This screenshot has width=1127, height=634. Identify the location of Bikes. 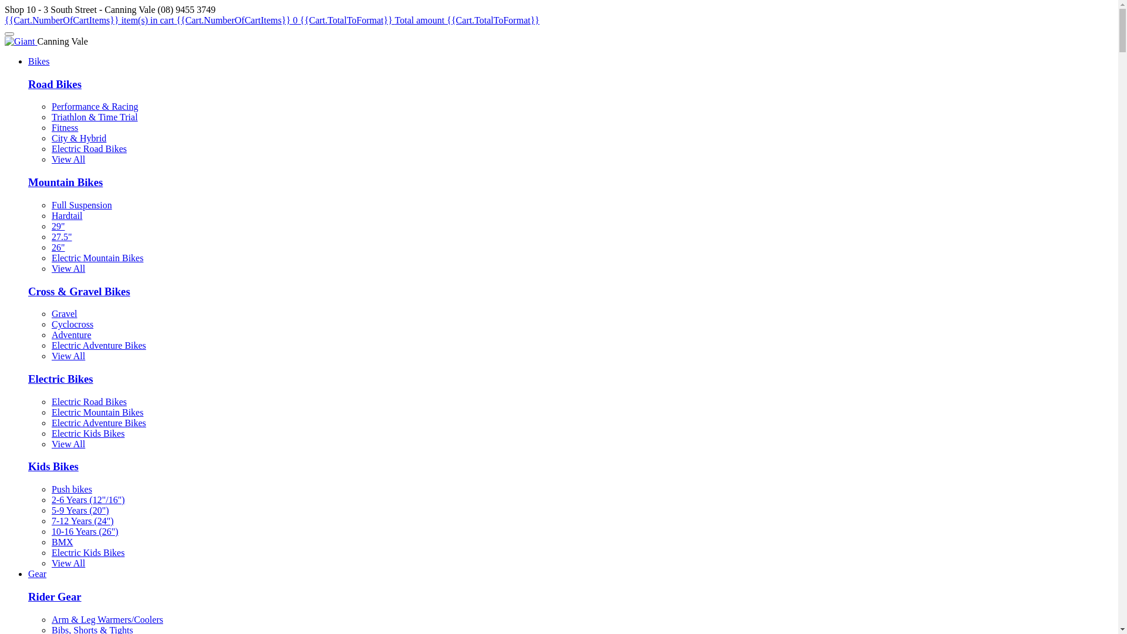
(39, 61).